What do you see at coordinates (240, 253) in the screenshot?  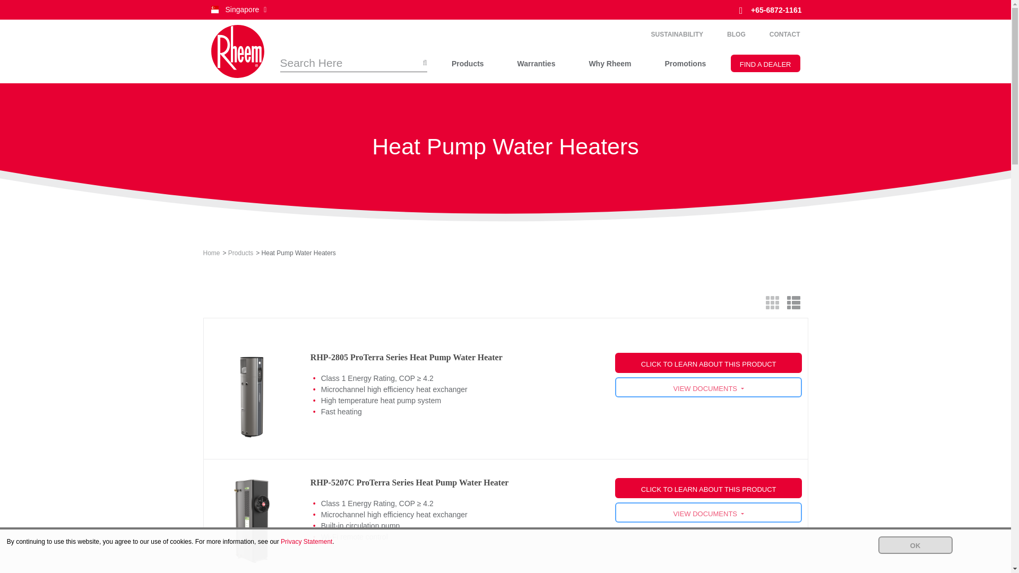 I see `Go to Products.` at bounding box center [240, 253].